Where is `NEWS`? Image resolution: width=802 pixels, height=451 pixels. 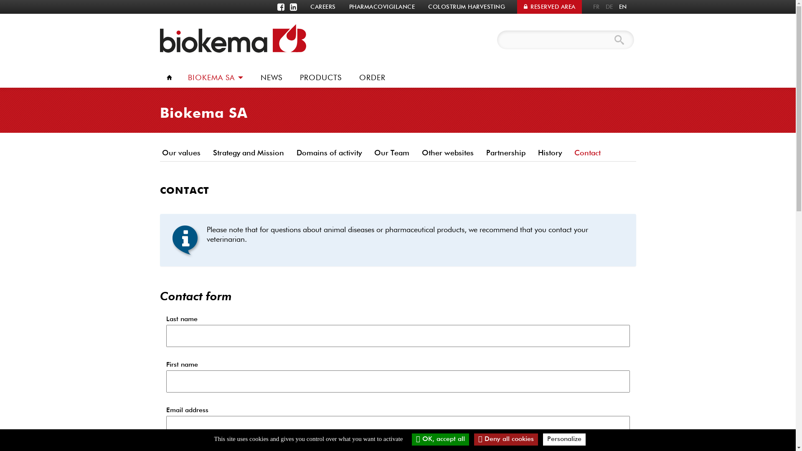
NEWS is located at coordinates (271, 78).